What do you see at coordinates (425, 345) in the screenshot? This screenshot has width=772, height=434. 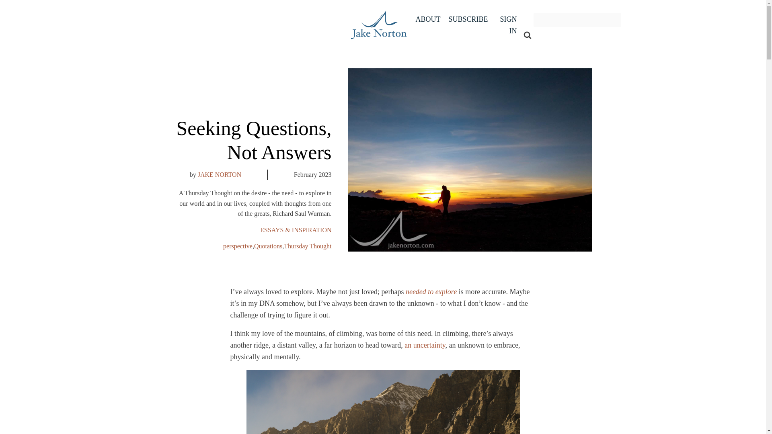 I see `an uncertainty` at bounding box center [425, 345].